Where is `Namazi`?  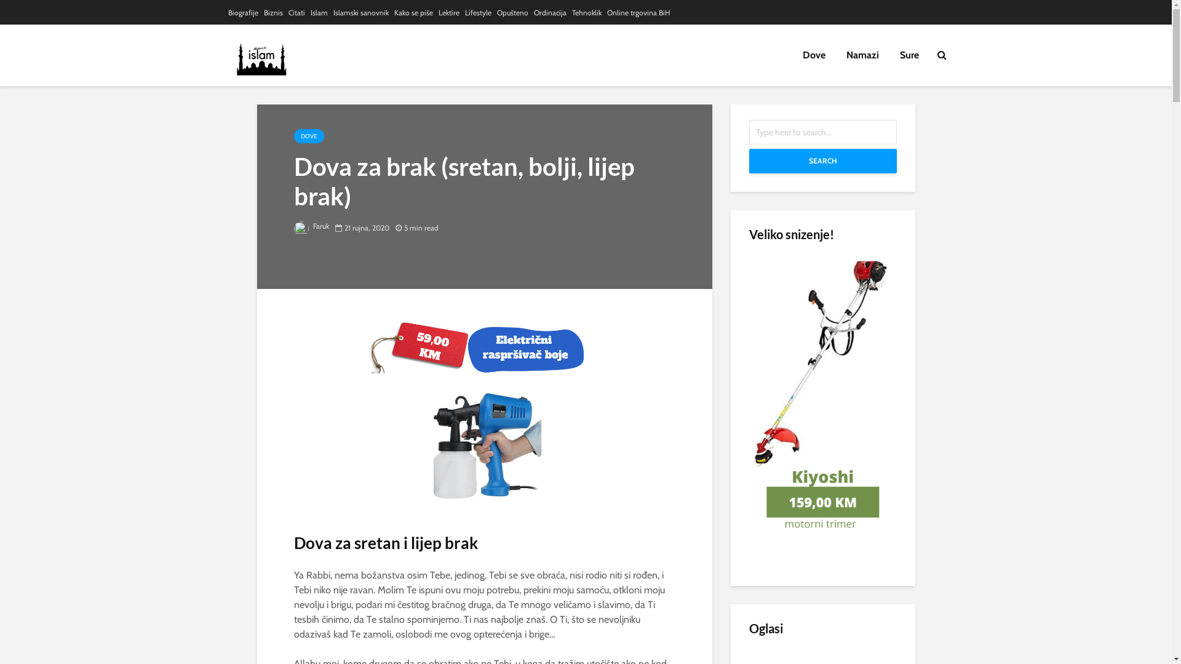 Namazi is located at coordinates (862, 55).